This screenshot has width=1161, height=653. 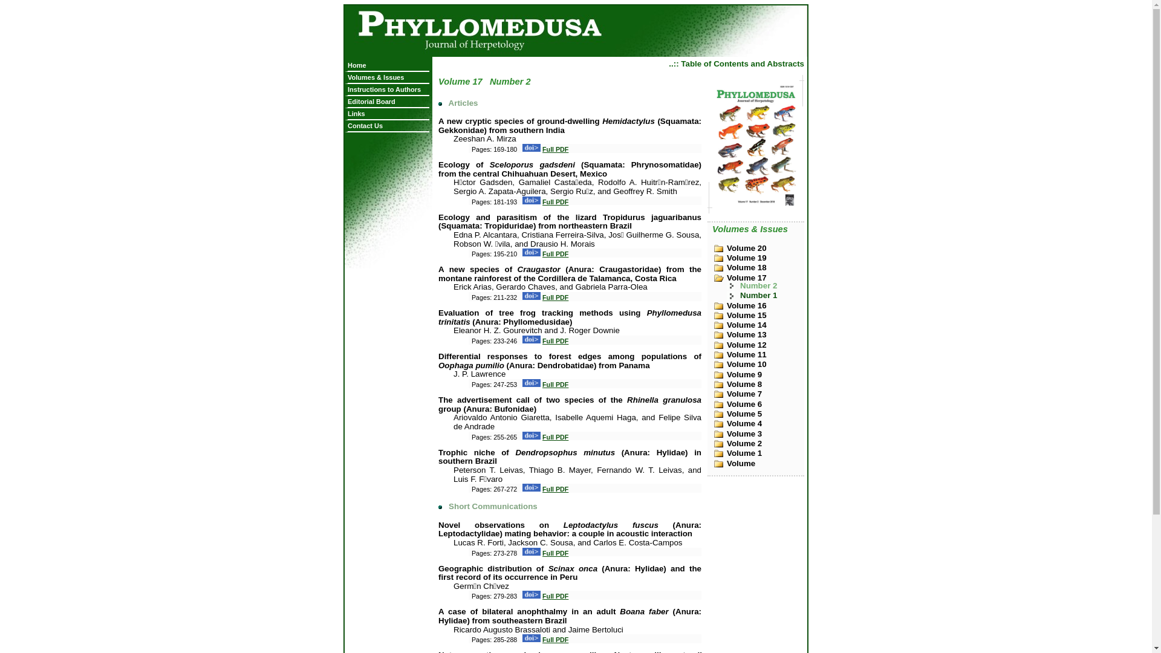 I want to click on Full PDF, so click(x=555, y=297).